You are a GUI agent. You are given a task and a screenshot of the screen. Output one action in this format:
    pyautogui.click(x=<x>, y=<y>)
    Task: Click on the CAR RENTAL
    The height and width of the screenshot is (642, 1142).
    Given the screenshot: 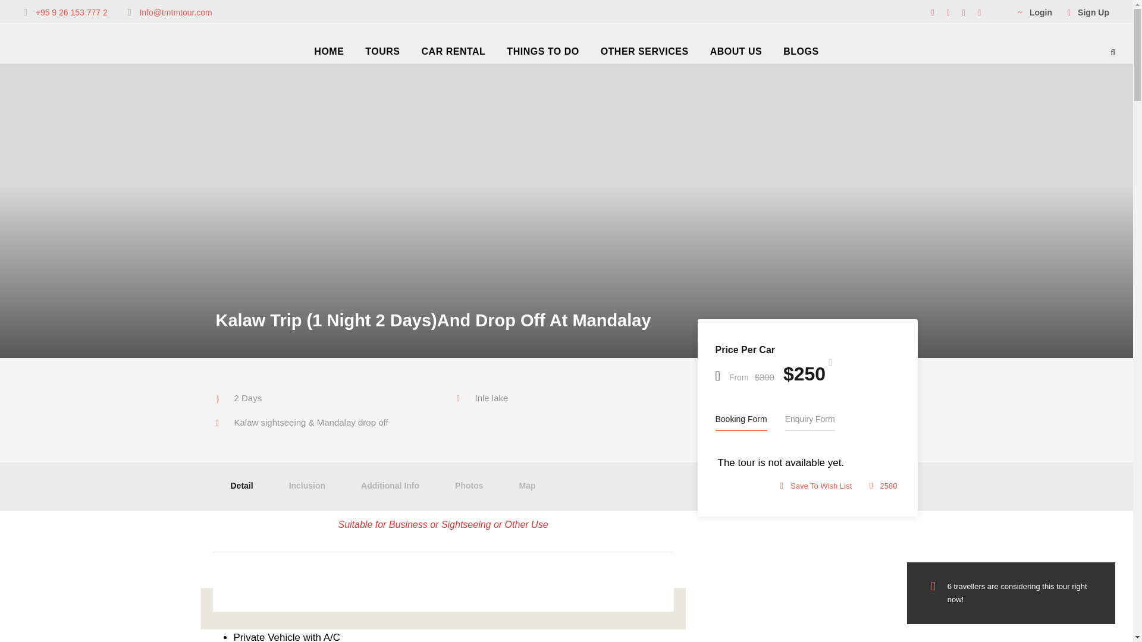 What is the action you would take?
    pyautogui.click(x=453, y=53)
    